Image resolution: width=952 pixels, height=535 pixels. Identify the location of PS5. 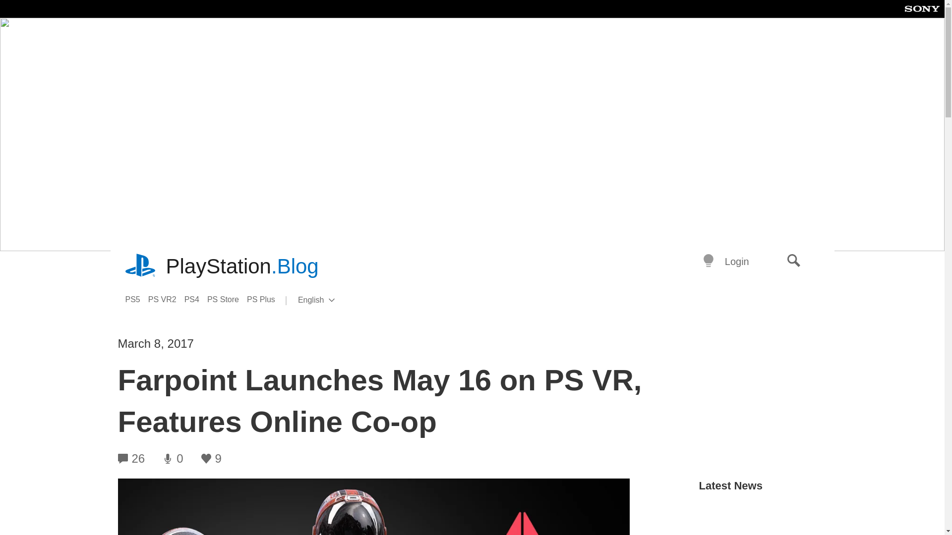
(141, 267).